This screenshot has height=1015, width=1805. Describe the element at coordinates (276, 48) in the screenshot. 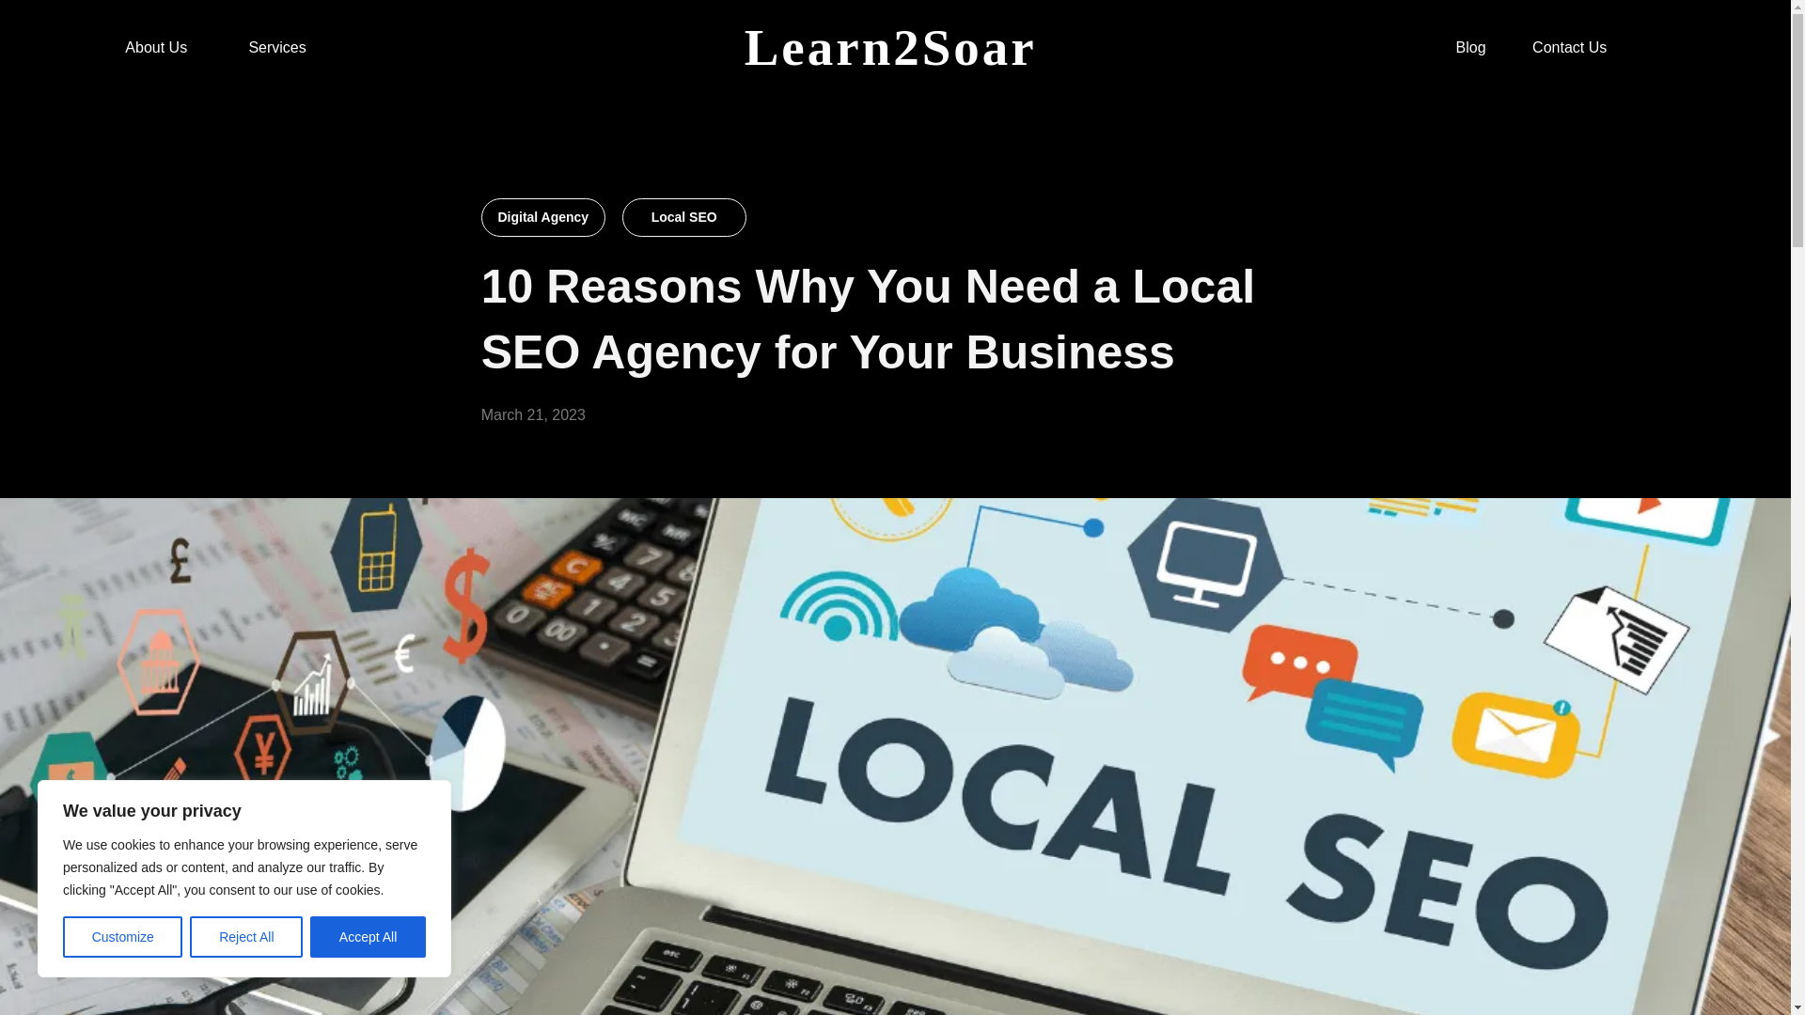

I see `Services` at that location.